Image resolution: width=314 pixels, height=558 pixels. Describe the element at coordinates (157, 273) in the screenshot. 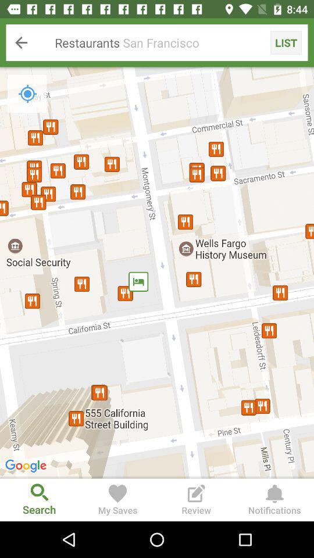

I see `turn off item below restaurants san francisco` at that location.